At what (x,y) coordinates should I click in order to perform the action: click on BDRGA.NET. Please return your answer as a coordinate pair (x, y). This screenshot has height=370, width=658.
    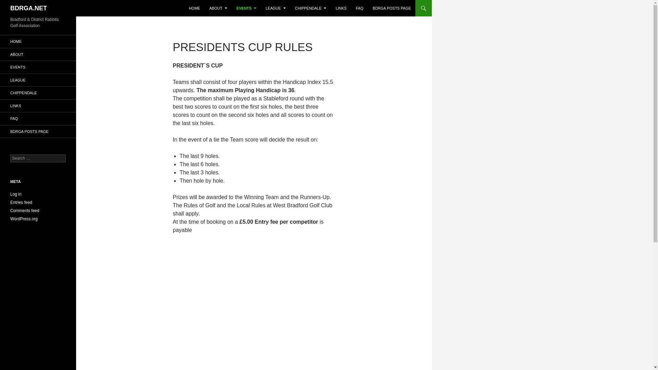
    Looking at the image, I should click on (28, 8).